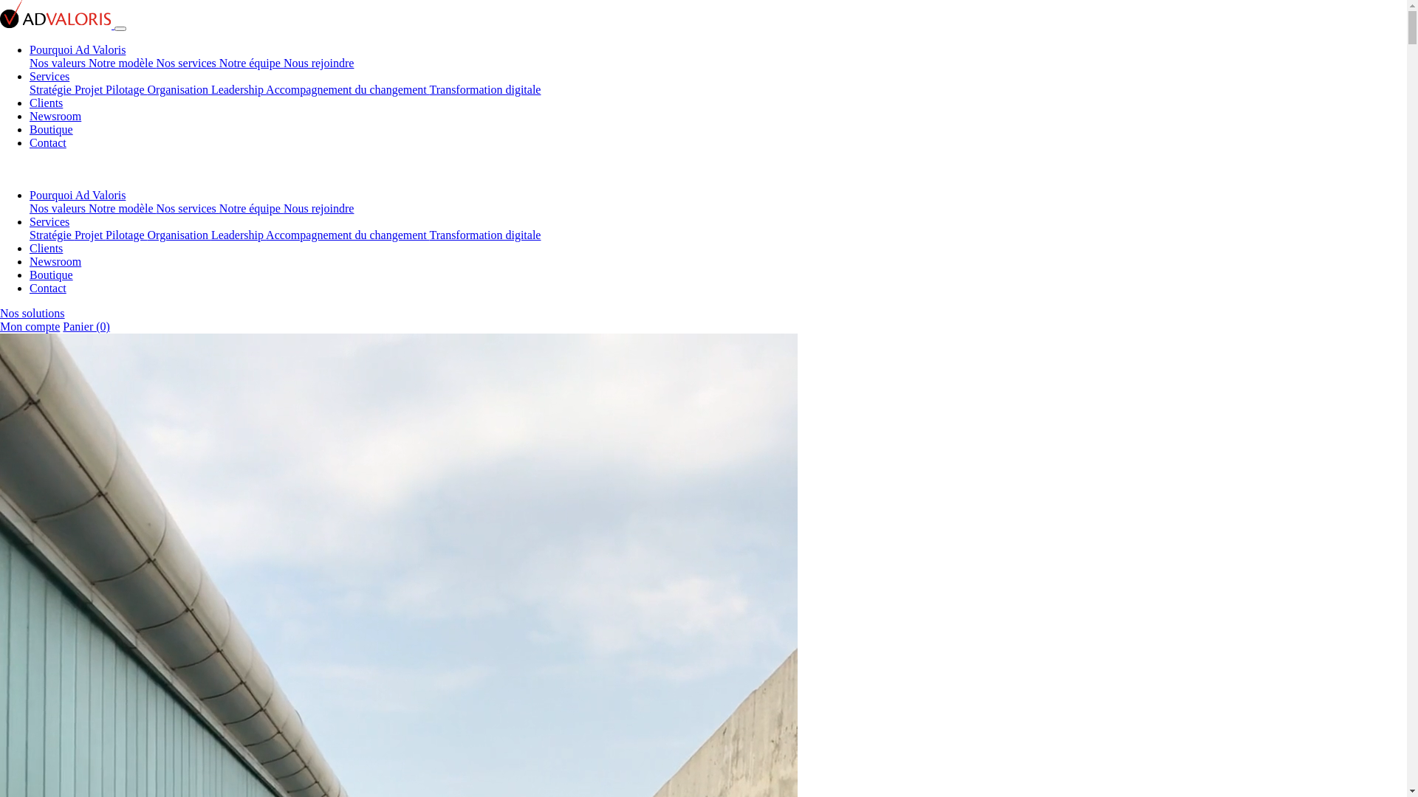 The image size is (1418, 797). What do you see at coordinates (30, 326) in the screenshot?
I see `Mon compte` at bounding box center [30, 326].